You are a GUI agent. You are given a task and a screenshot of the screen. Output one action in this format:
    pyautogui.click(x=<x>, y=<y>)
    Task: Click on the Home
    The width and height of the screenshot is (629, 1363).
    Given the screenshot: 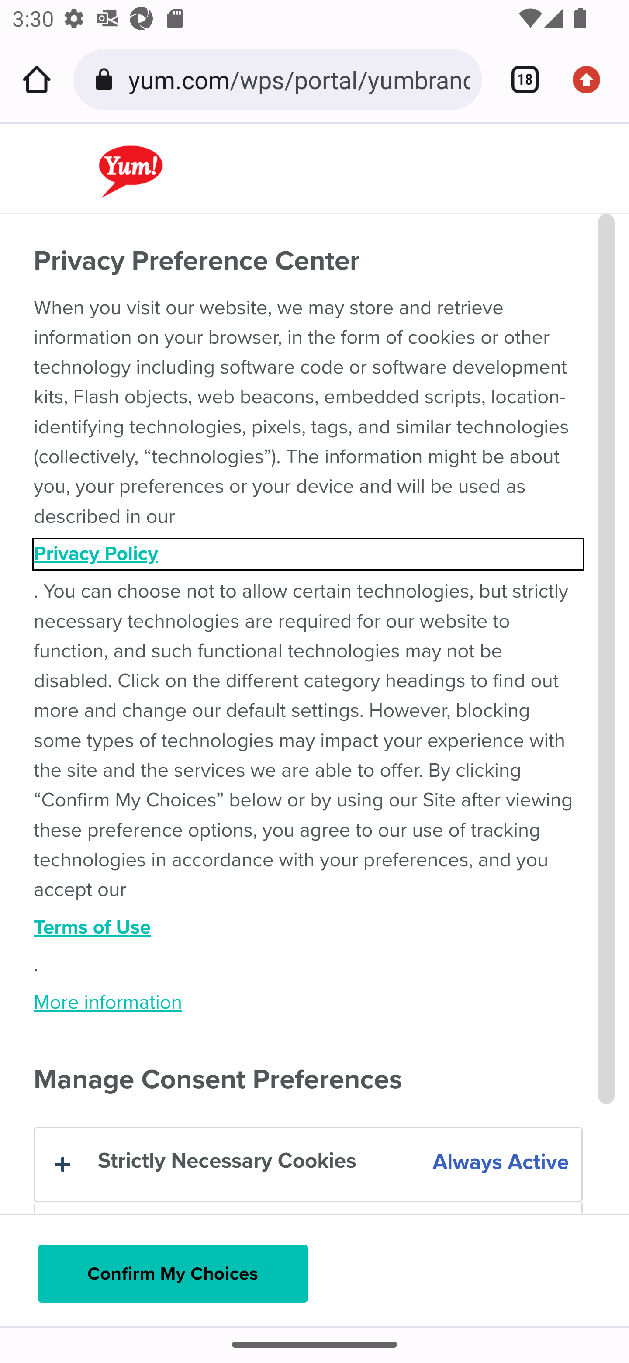 What is the action you would take?
    pyautogui.click(x=37, y=80)
    